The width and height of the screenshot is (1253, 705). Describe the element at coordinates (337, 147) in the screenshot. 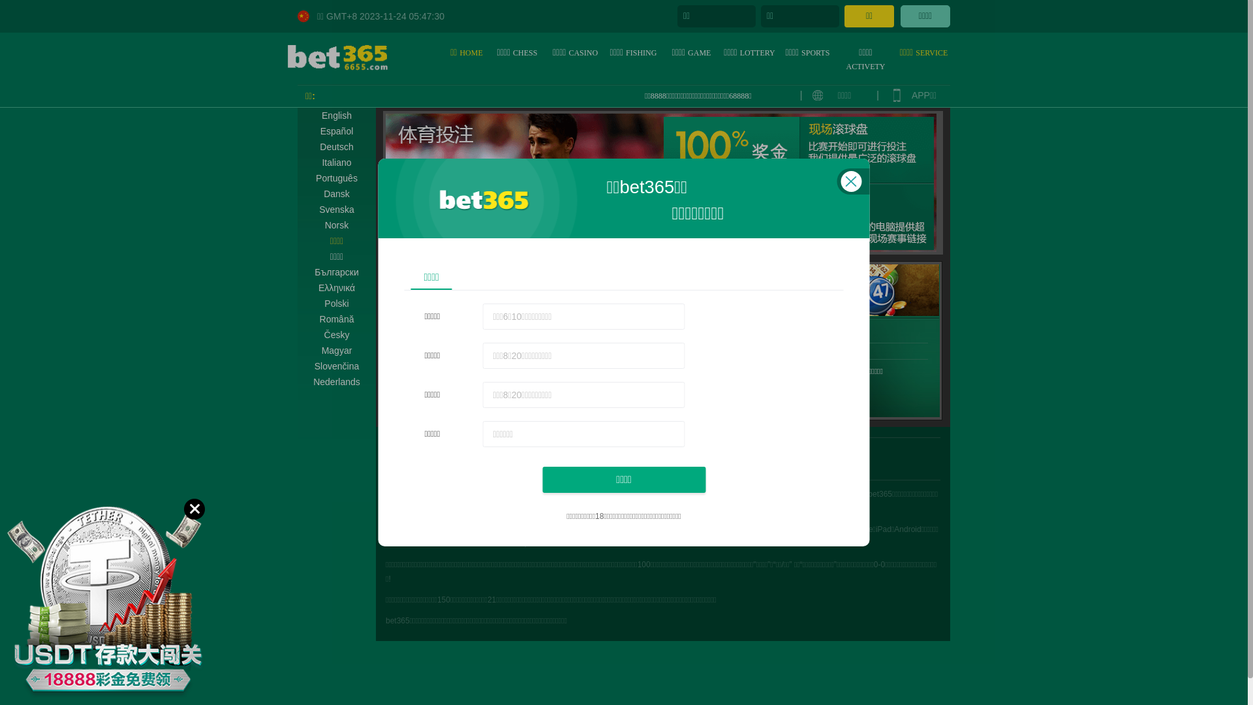

I see `Deutsch` at that location.